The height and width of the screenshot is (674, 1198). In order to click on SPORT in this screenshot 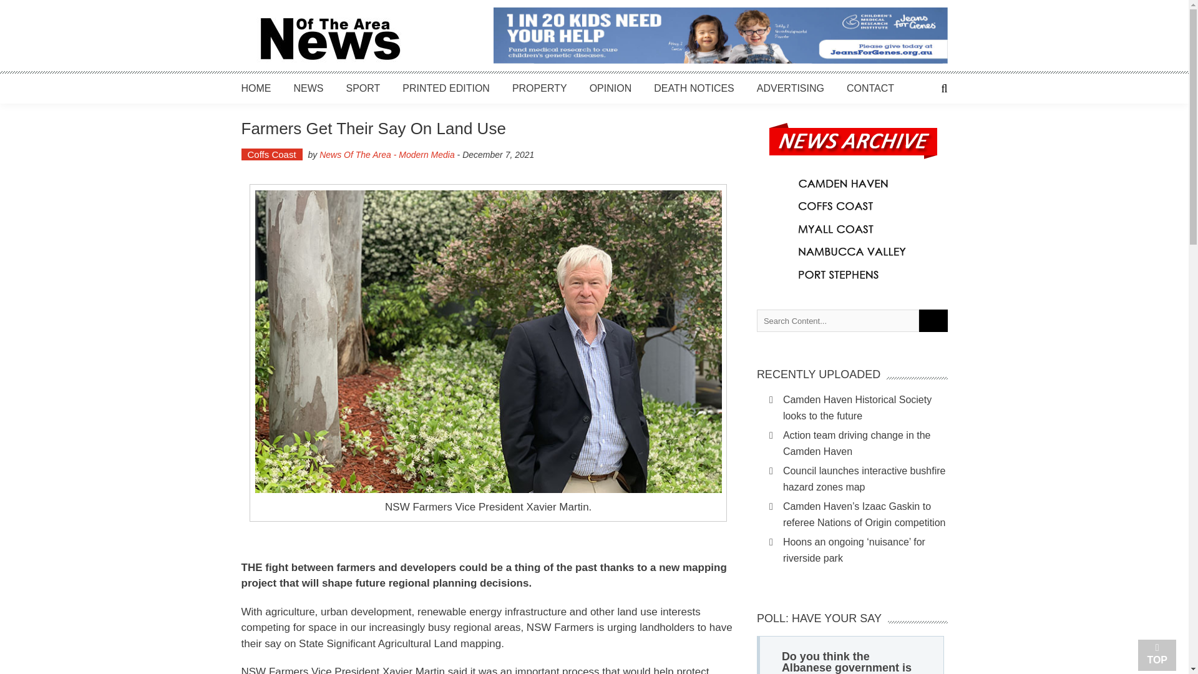, I will do `click(363, 88)`.